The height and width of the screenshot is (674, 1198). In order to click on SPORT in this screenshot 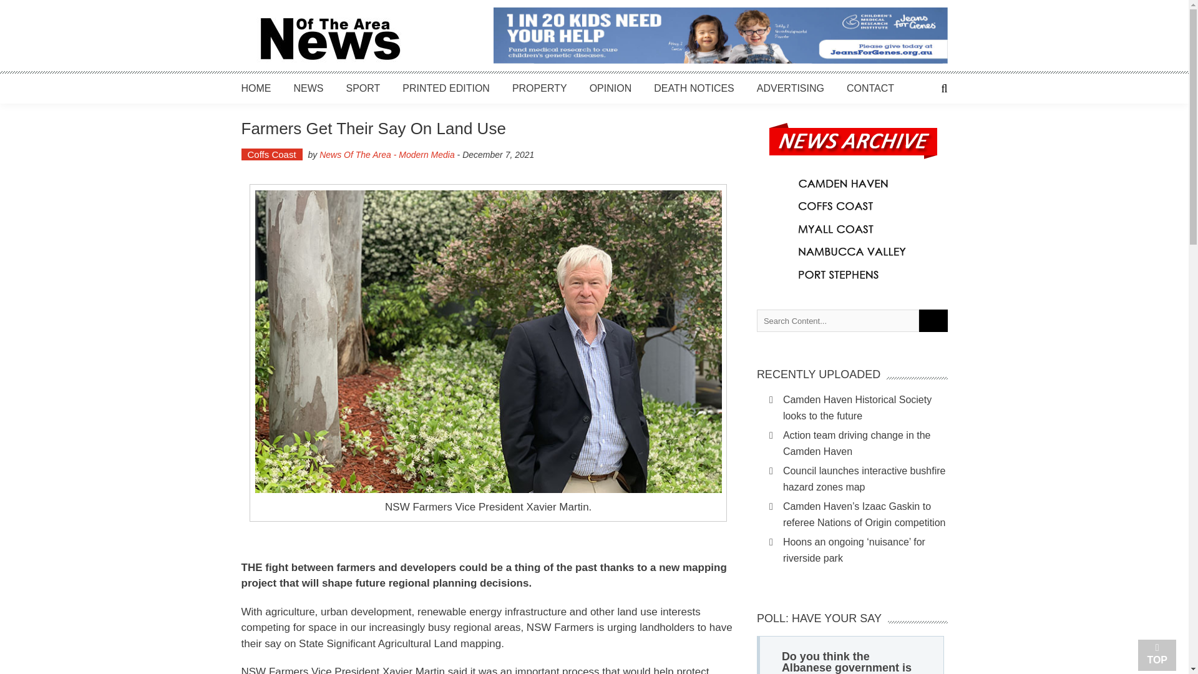, I will do `click(363, 88)`.